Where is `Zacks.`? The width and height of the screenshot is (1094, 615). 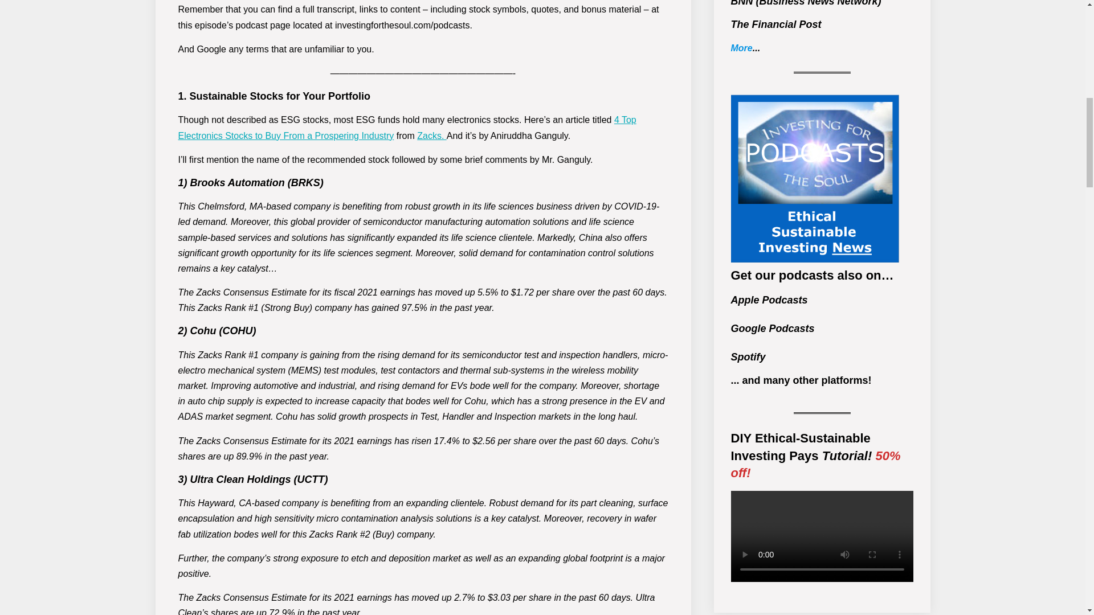
Zacks. is located at coordinates (431, 136).